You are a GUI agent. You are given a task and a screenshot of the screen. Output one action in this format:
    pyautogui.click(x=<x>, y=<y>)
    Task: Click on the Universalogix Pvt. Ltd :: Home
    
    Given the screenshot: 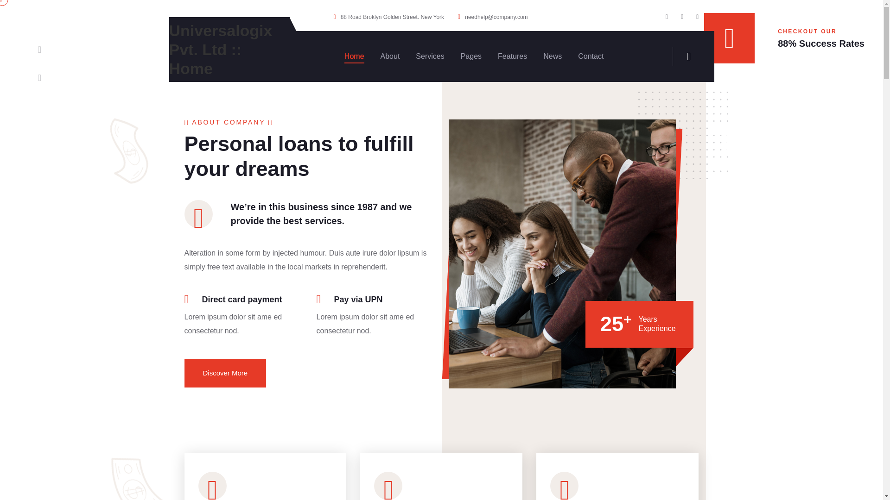 What is the action you would take?
    pyautogui.click(x=221, y=50)
    